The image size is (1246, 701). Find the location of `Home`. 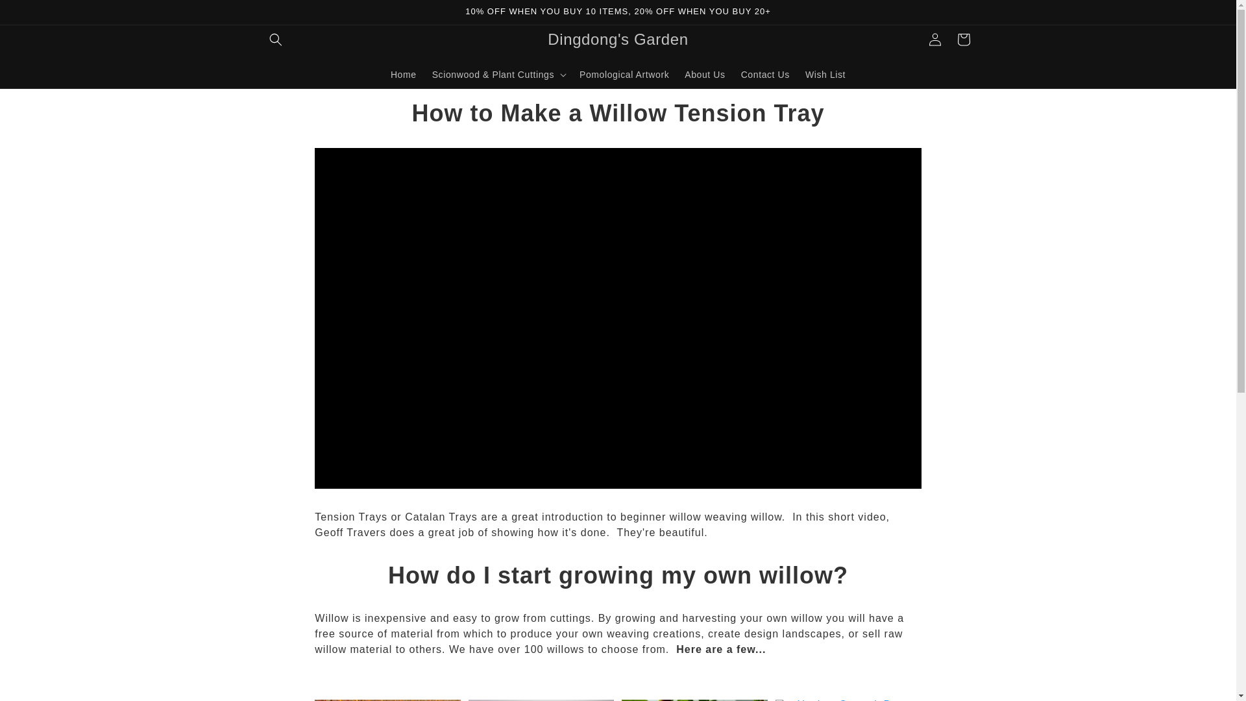

Home is located at coordinates (404, 74).